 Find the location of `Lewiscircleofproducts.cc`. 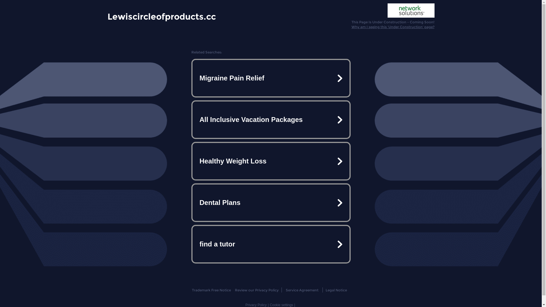

Lewiscircleofproducts.cc is located at coordinates (162, 16).